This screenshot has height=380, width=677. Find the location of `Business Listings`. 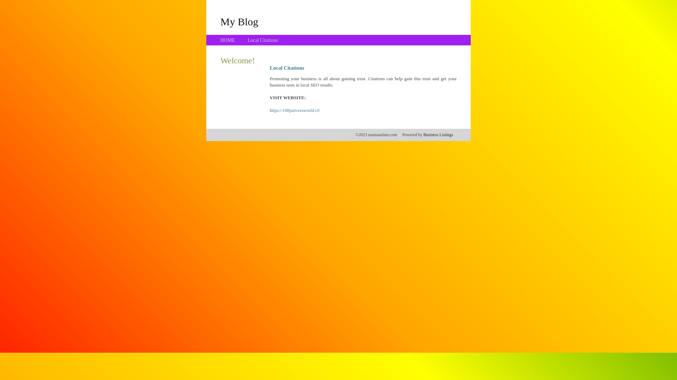

Business Listings is located at coordinates (438, 135).